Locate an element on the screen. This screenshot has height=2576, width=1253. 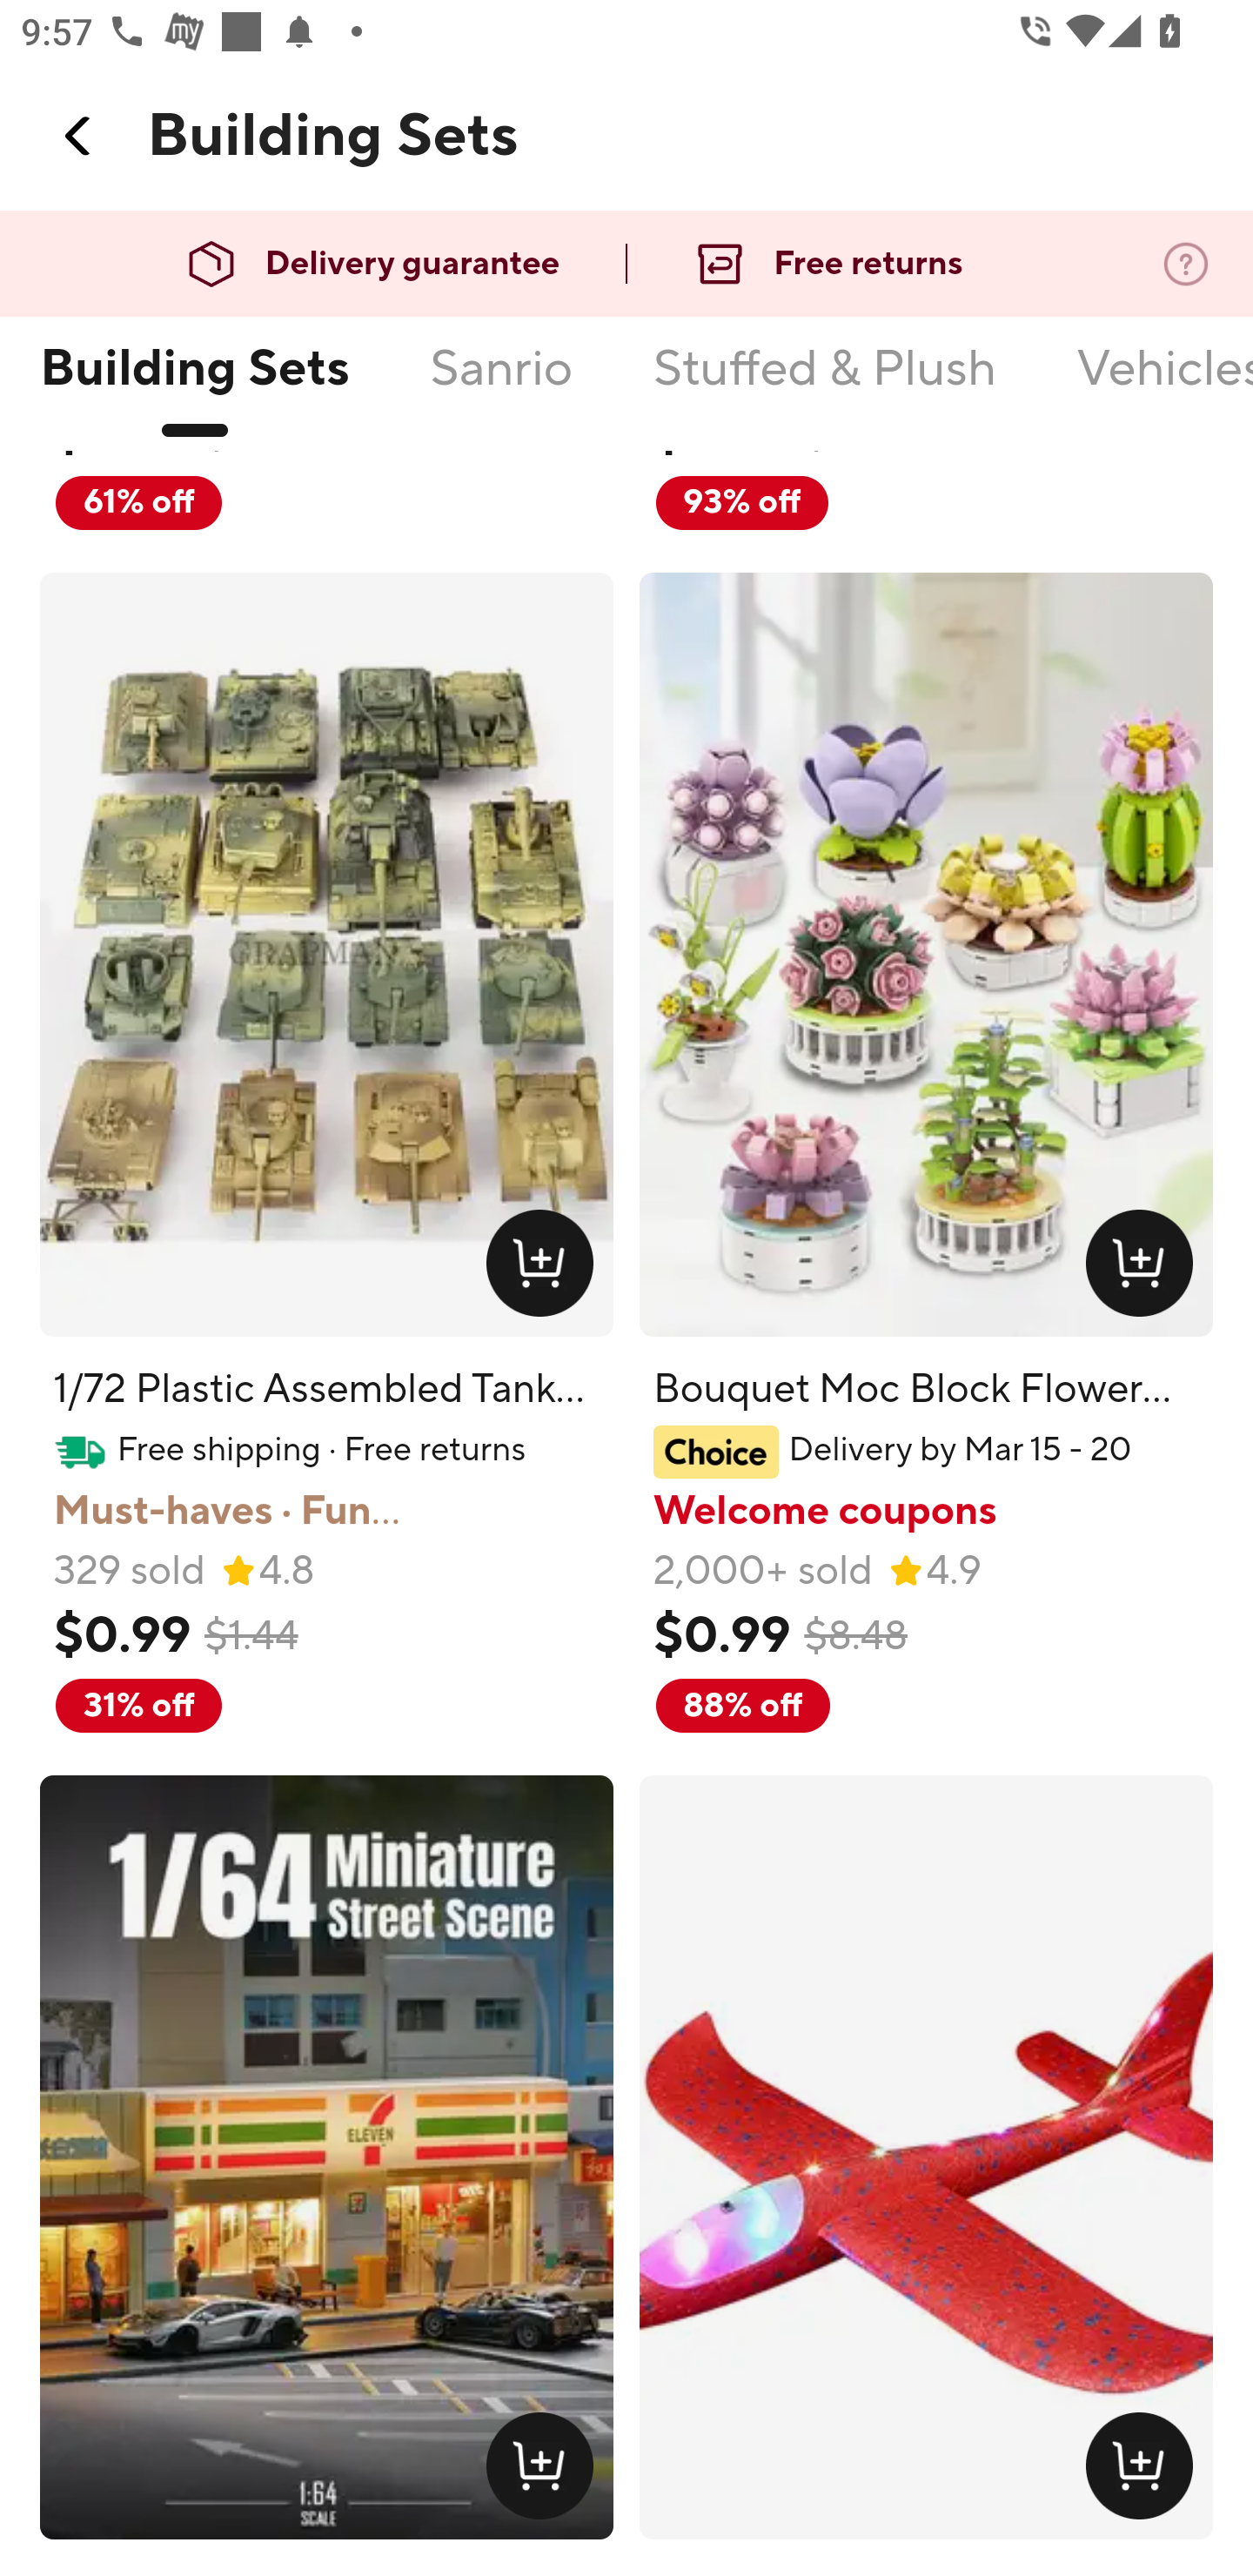
128x128.png_ is located at coordinates (545, 2472).